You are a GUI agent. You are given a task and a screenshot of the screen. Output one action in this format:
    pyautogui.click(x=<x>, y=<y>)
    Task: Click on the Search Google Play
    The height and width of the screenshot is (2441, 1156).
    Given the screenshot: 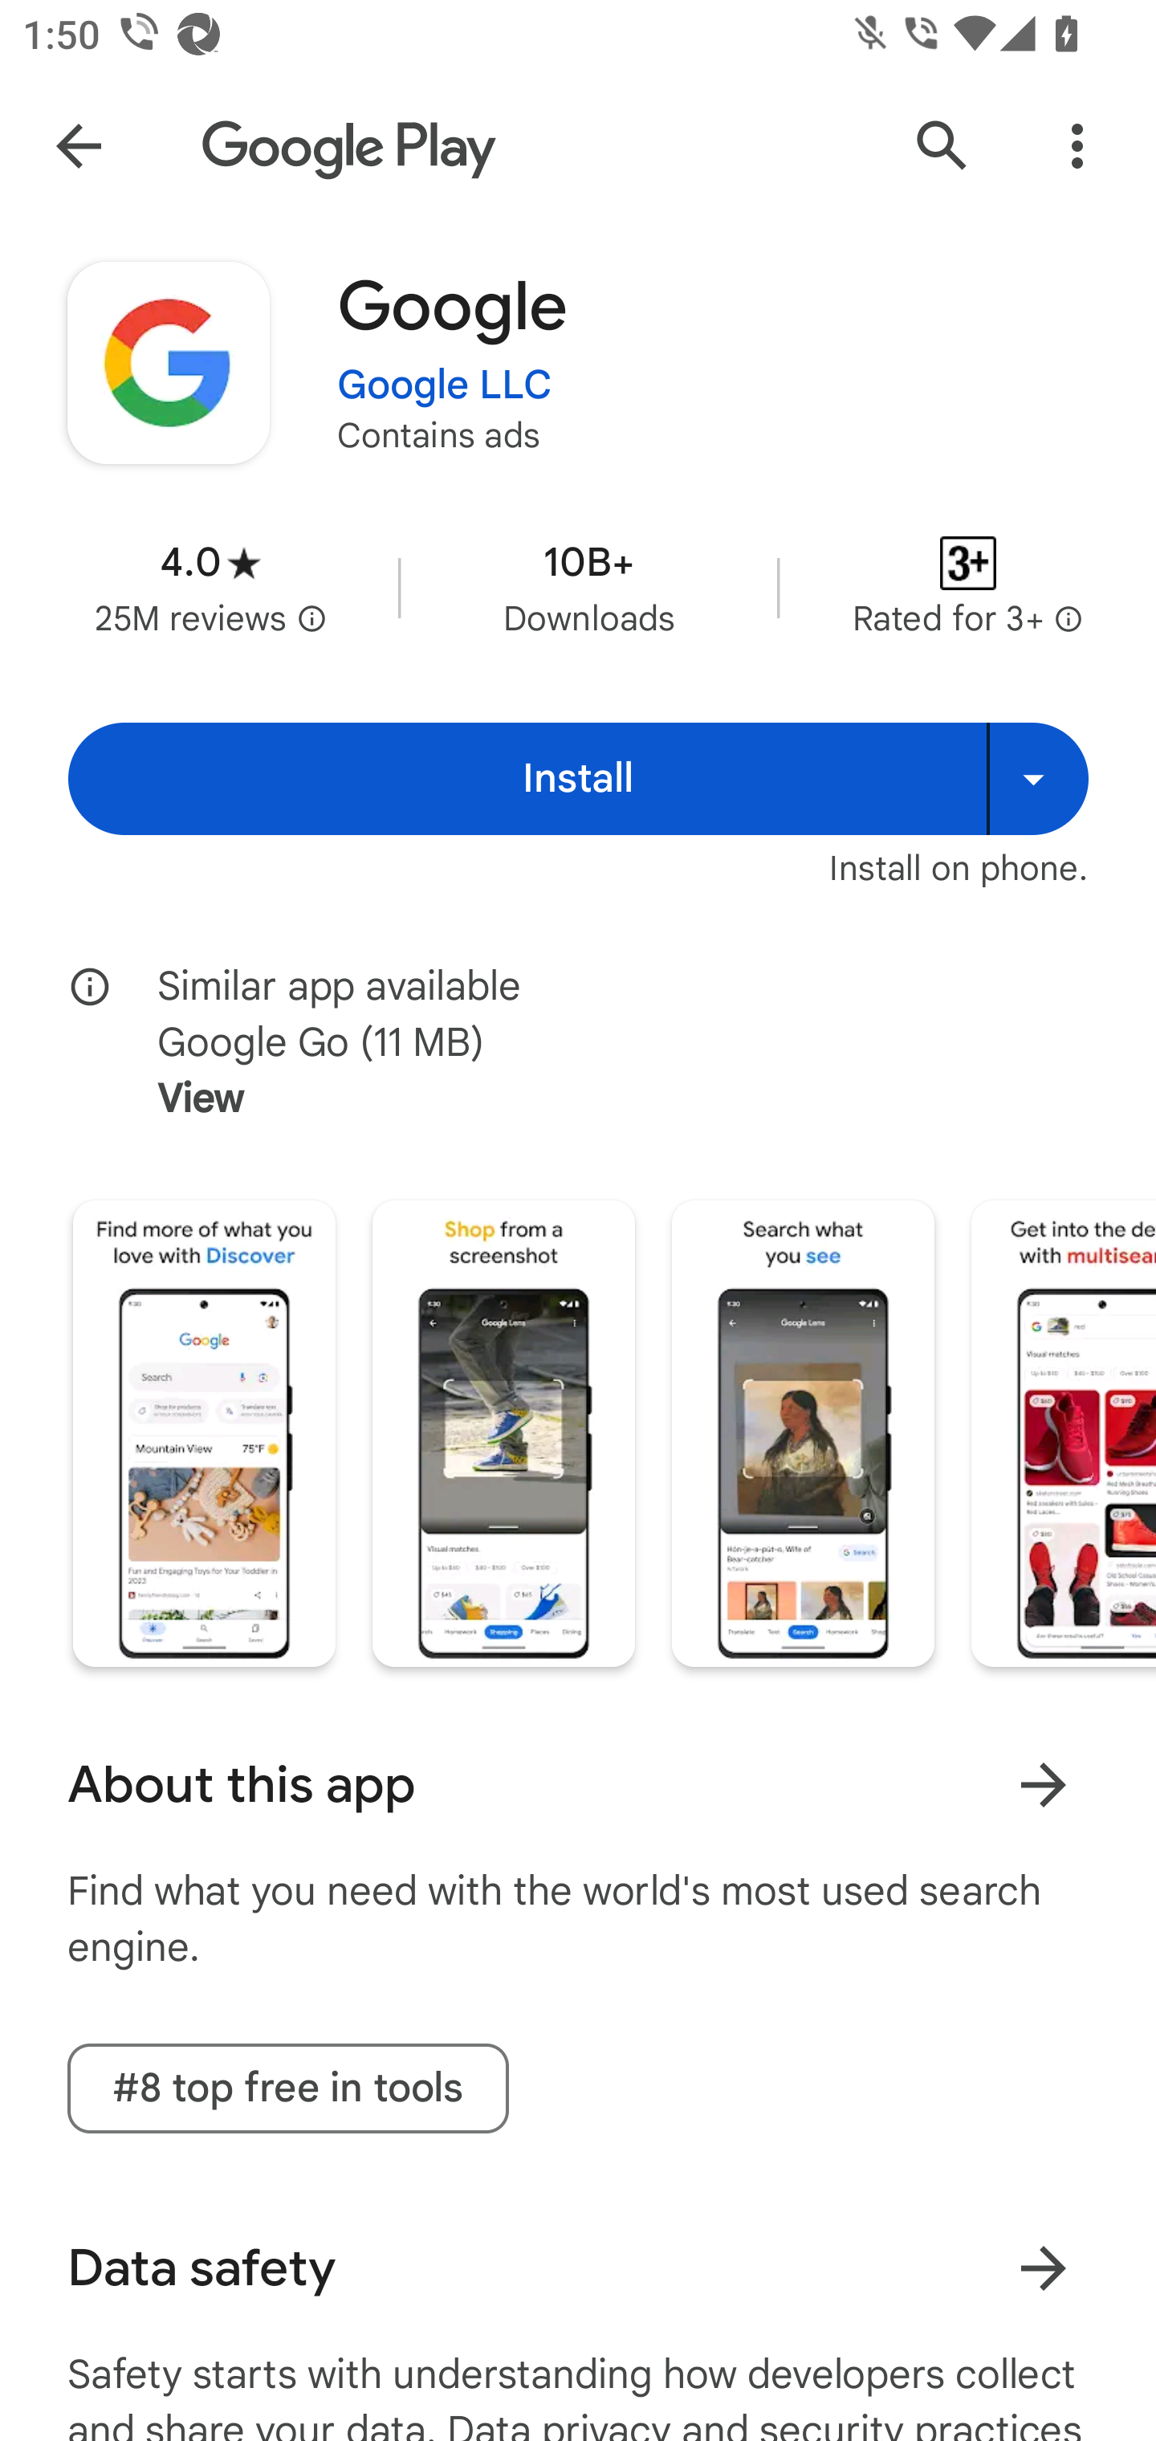 What is the action you would take?
    pyautogui.click(x=942, y=146)
    